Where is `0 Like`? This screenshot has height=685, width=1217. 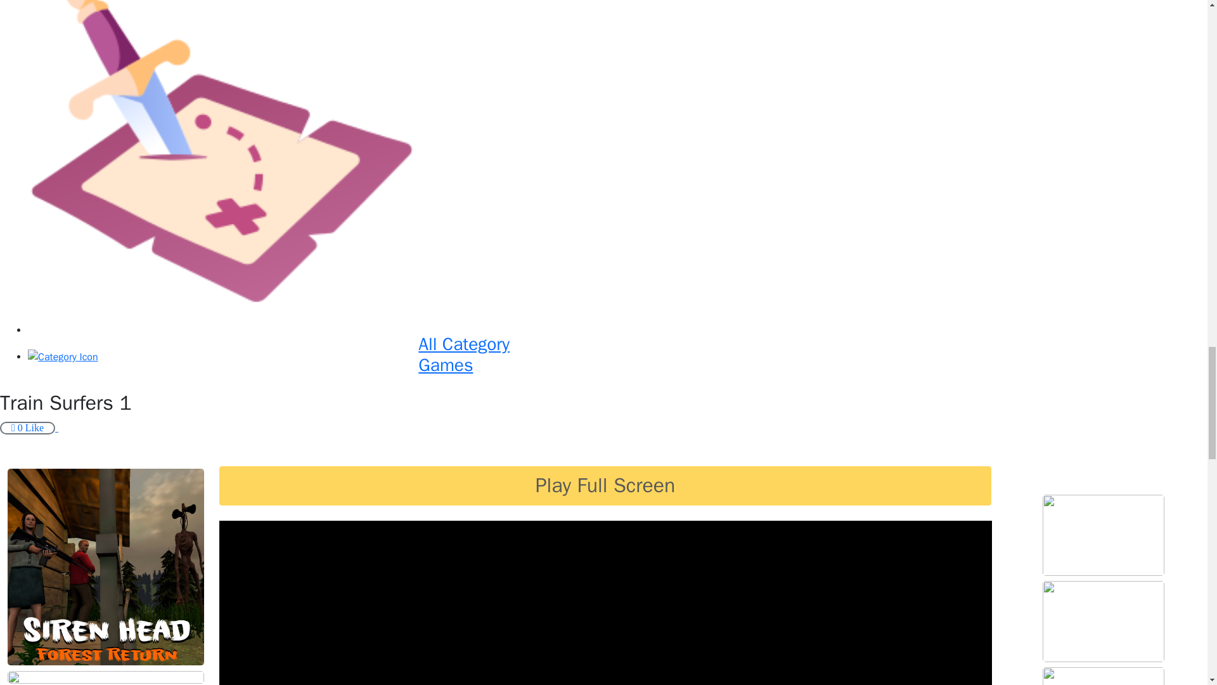 0 Like is located at coordinates (614, 356).